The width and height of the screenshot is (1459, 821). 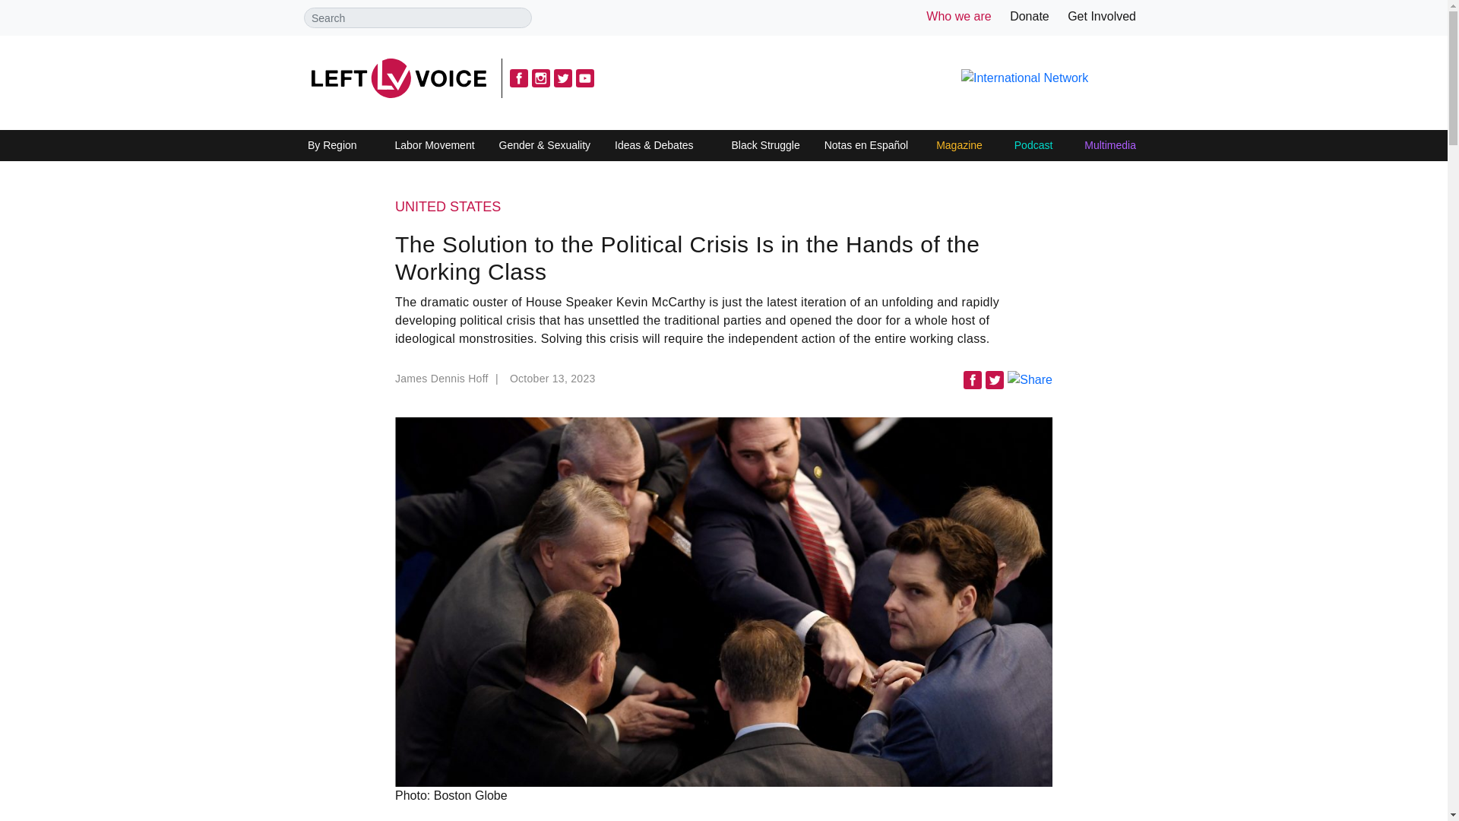 What do you see at coordinates (958, 16) in the screenshot?
I see `Who we are` at bounding box center [958, 16].